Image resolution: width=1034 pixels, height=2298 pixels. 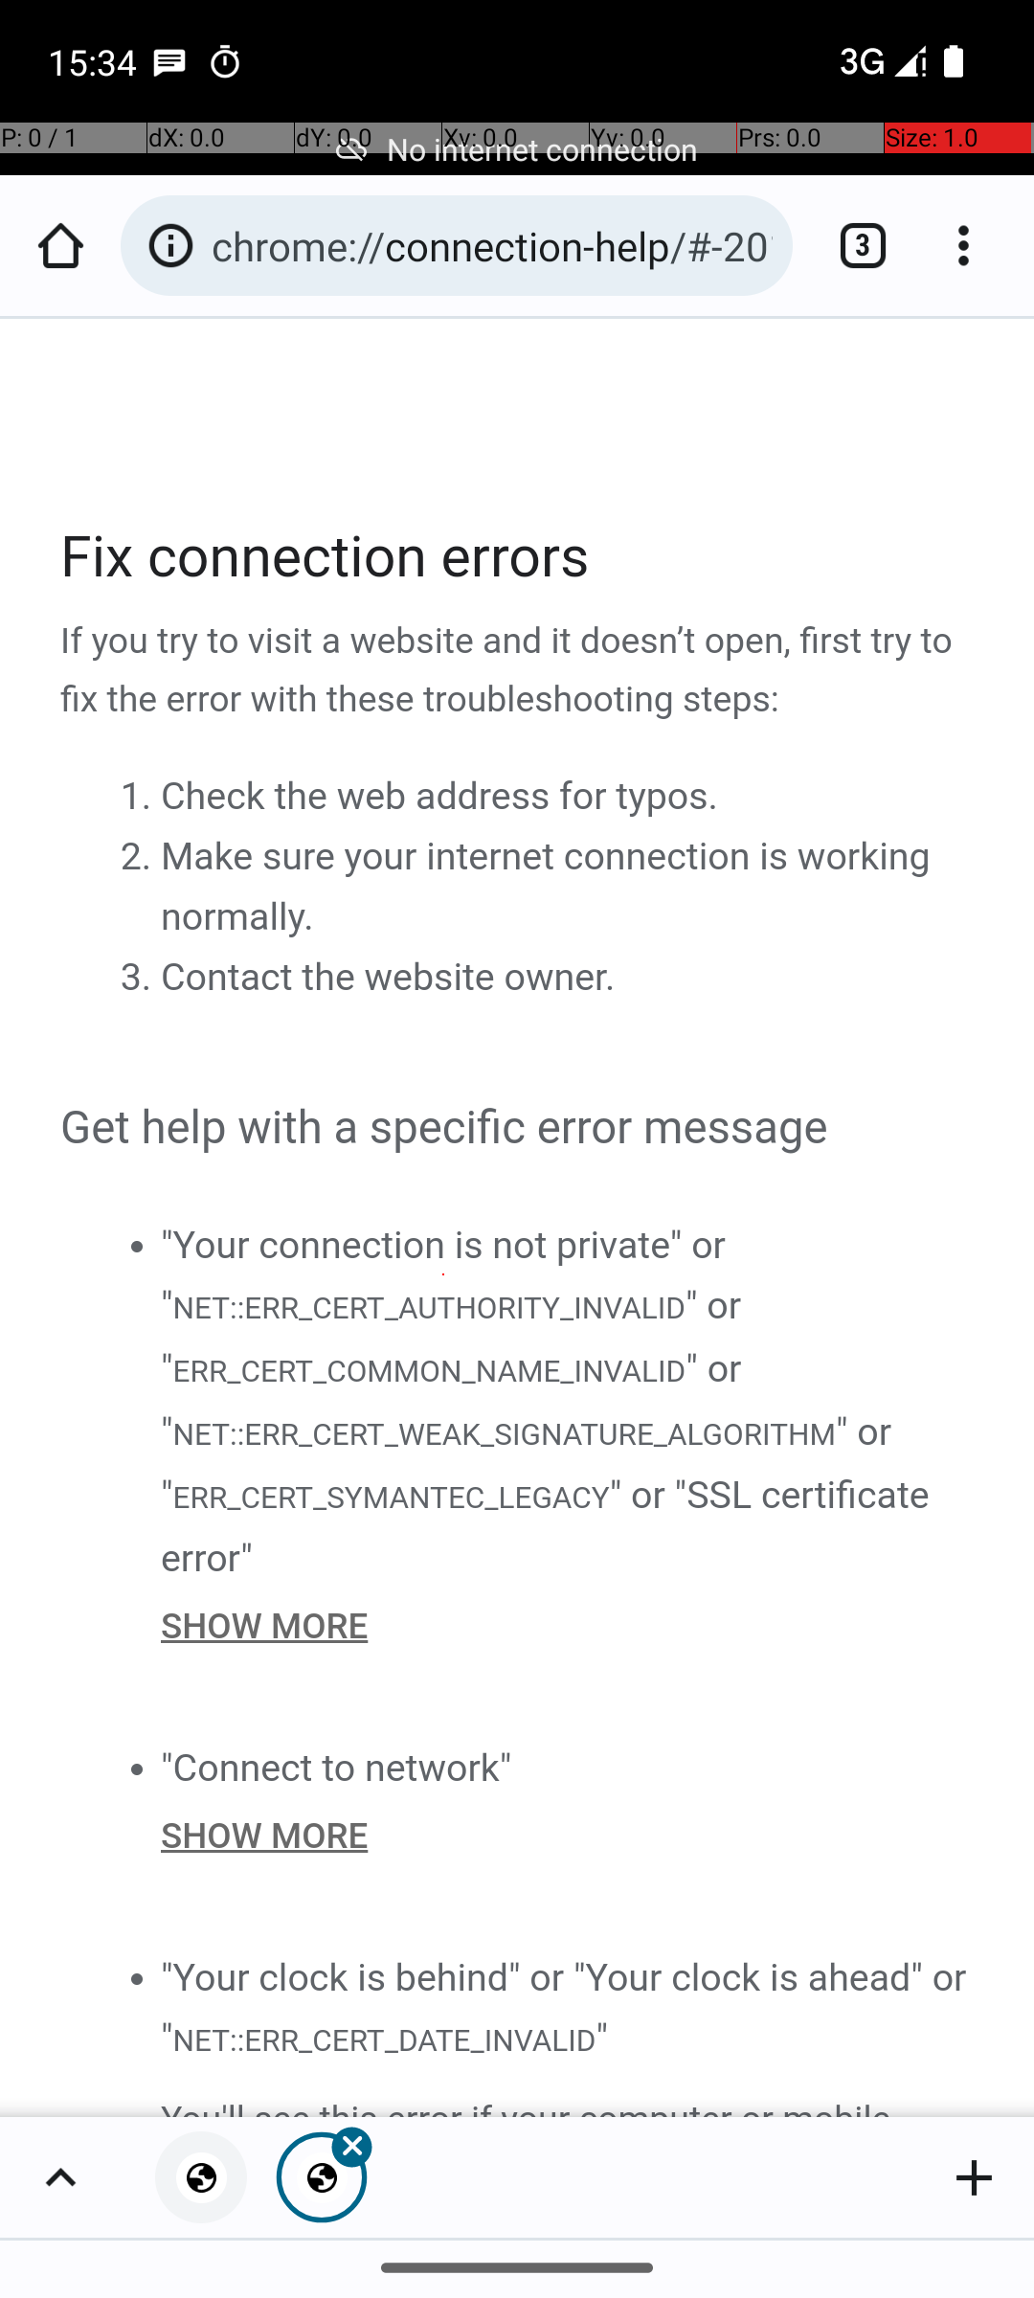 What do you see at coordinates (439, 797) in the screenshot?
I see `Check the web address for typos.` at bounding box center [439, 797].